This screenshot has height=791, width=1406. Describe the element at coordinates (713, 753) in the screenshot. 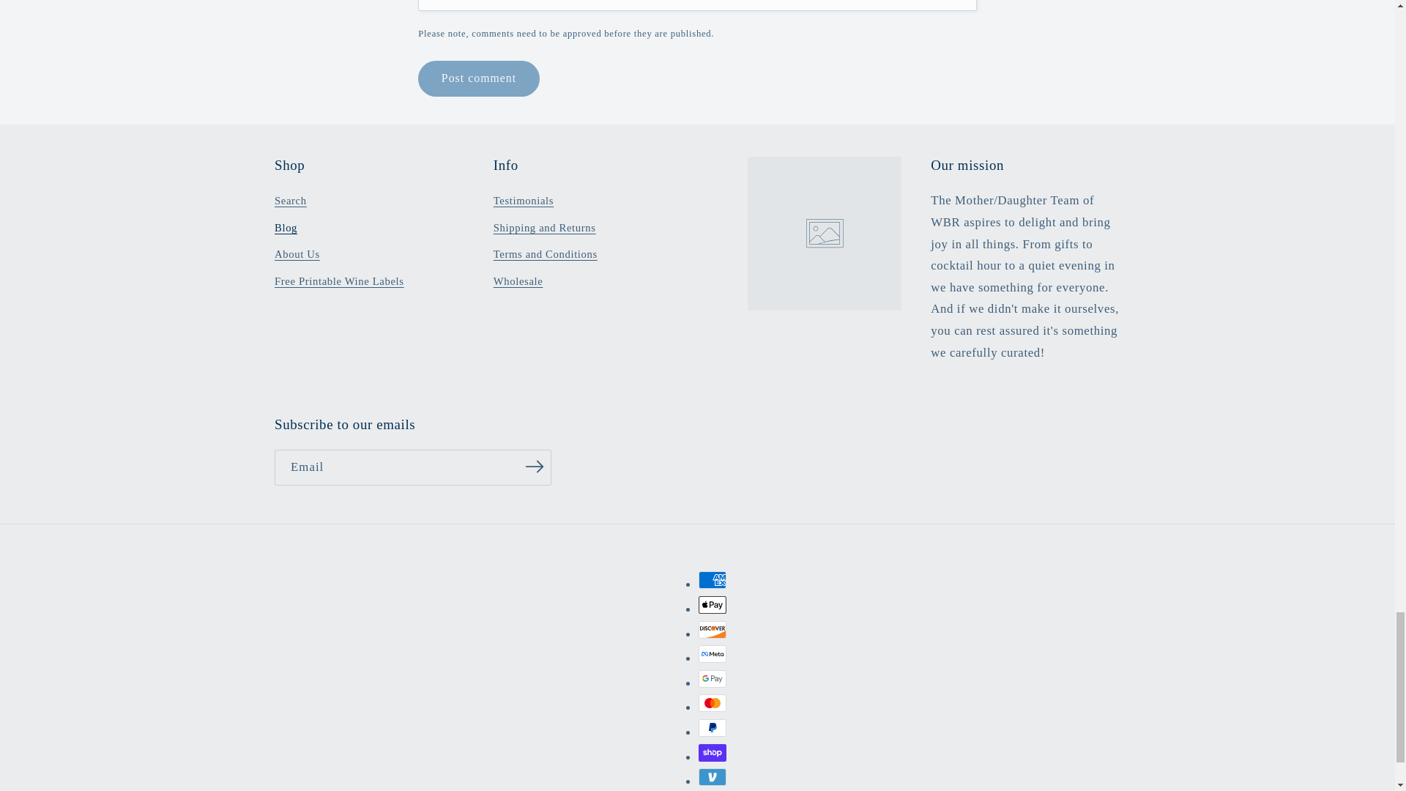

I see `Shop Pay` at that location.